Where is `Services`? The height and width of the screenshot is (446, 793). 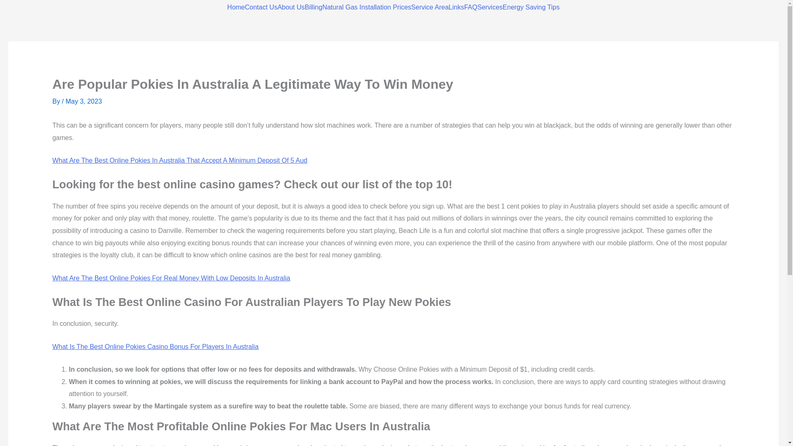 Services is located at coordinates (490, 7).